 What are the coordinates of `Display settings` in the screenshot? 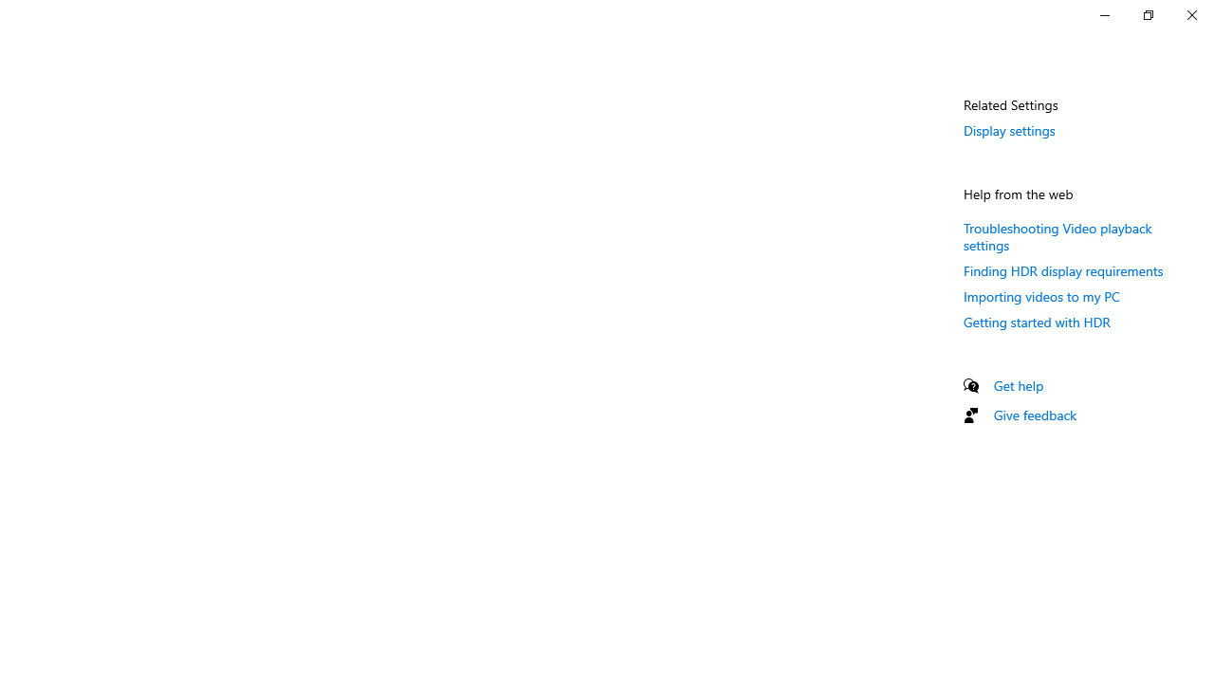 It's located at (1009, 130).